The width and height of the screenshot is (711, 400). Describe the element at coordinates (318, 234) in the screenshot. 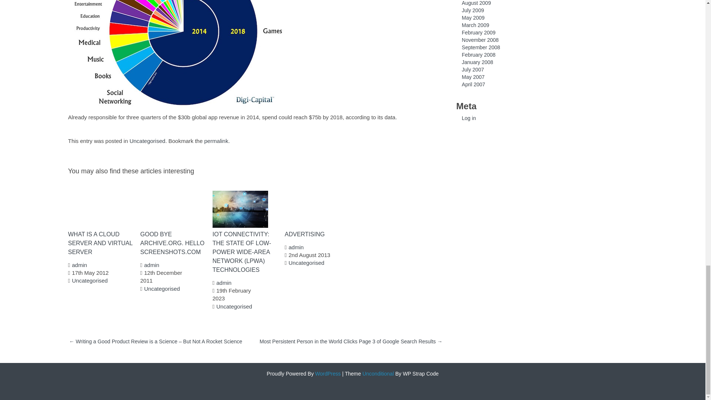

I see `ADVERTISING` at that location.